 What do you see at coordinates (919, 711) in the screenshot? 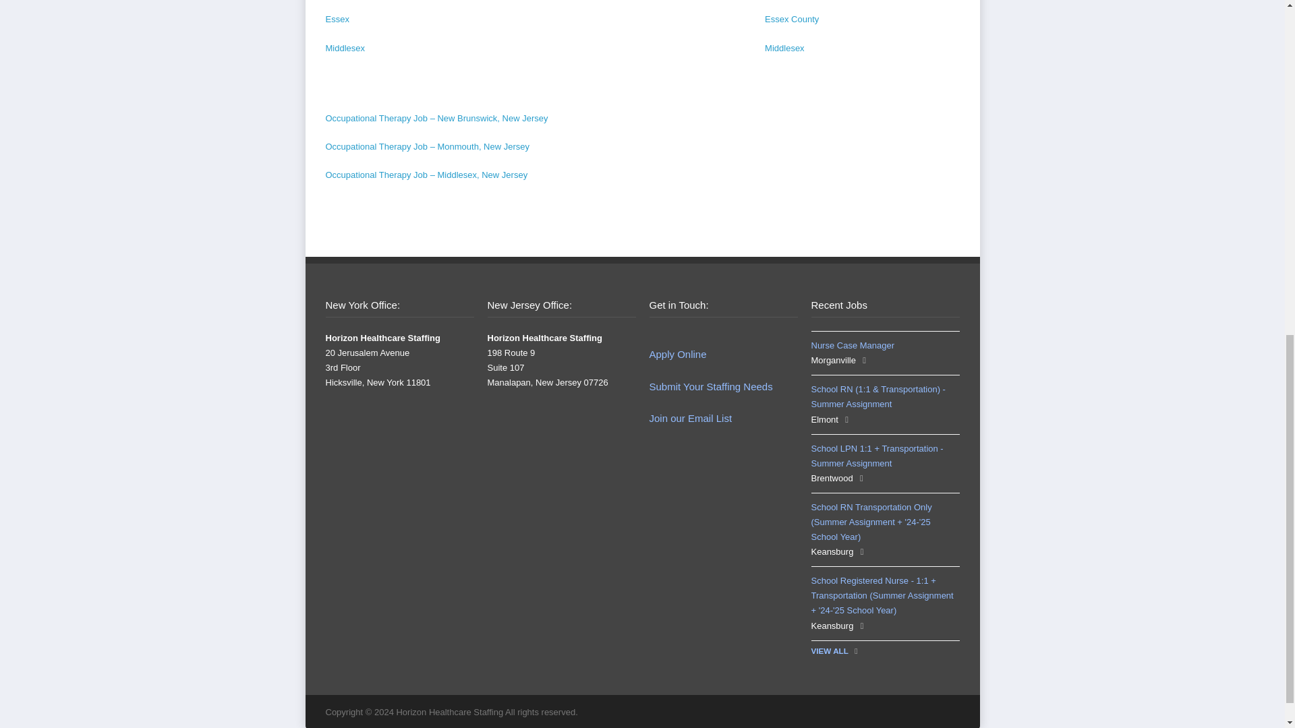
I see `LinkedIn` at bounding box center [919, 711].